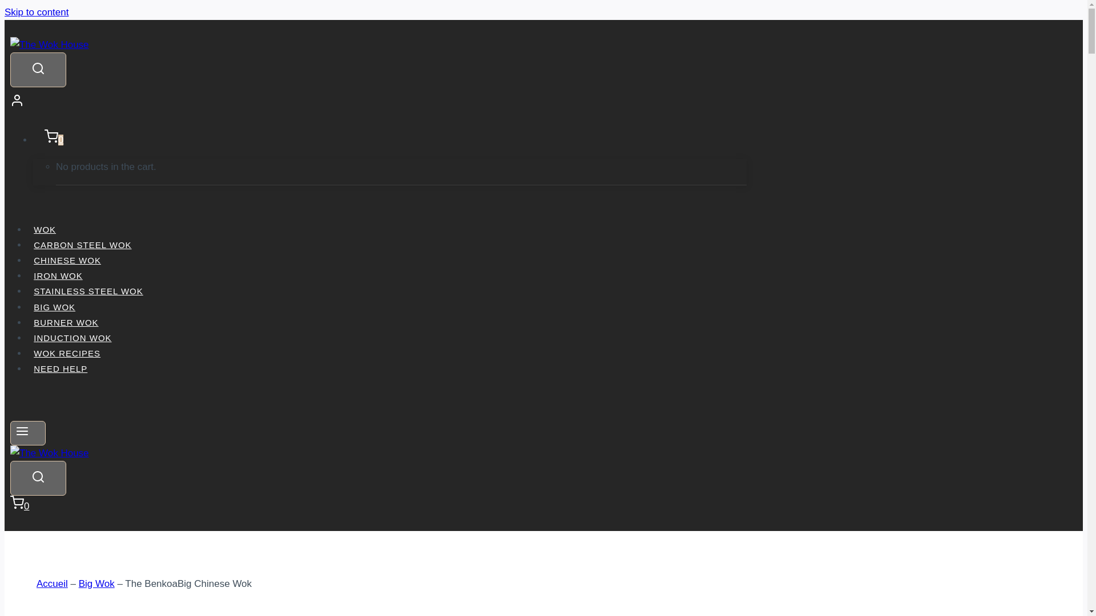  I want to click on INDUCTION WOK, so click(73, 338).